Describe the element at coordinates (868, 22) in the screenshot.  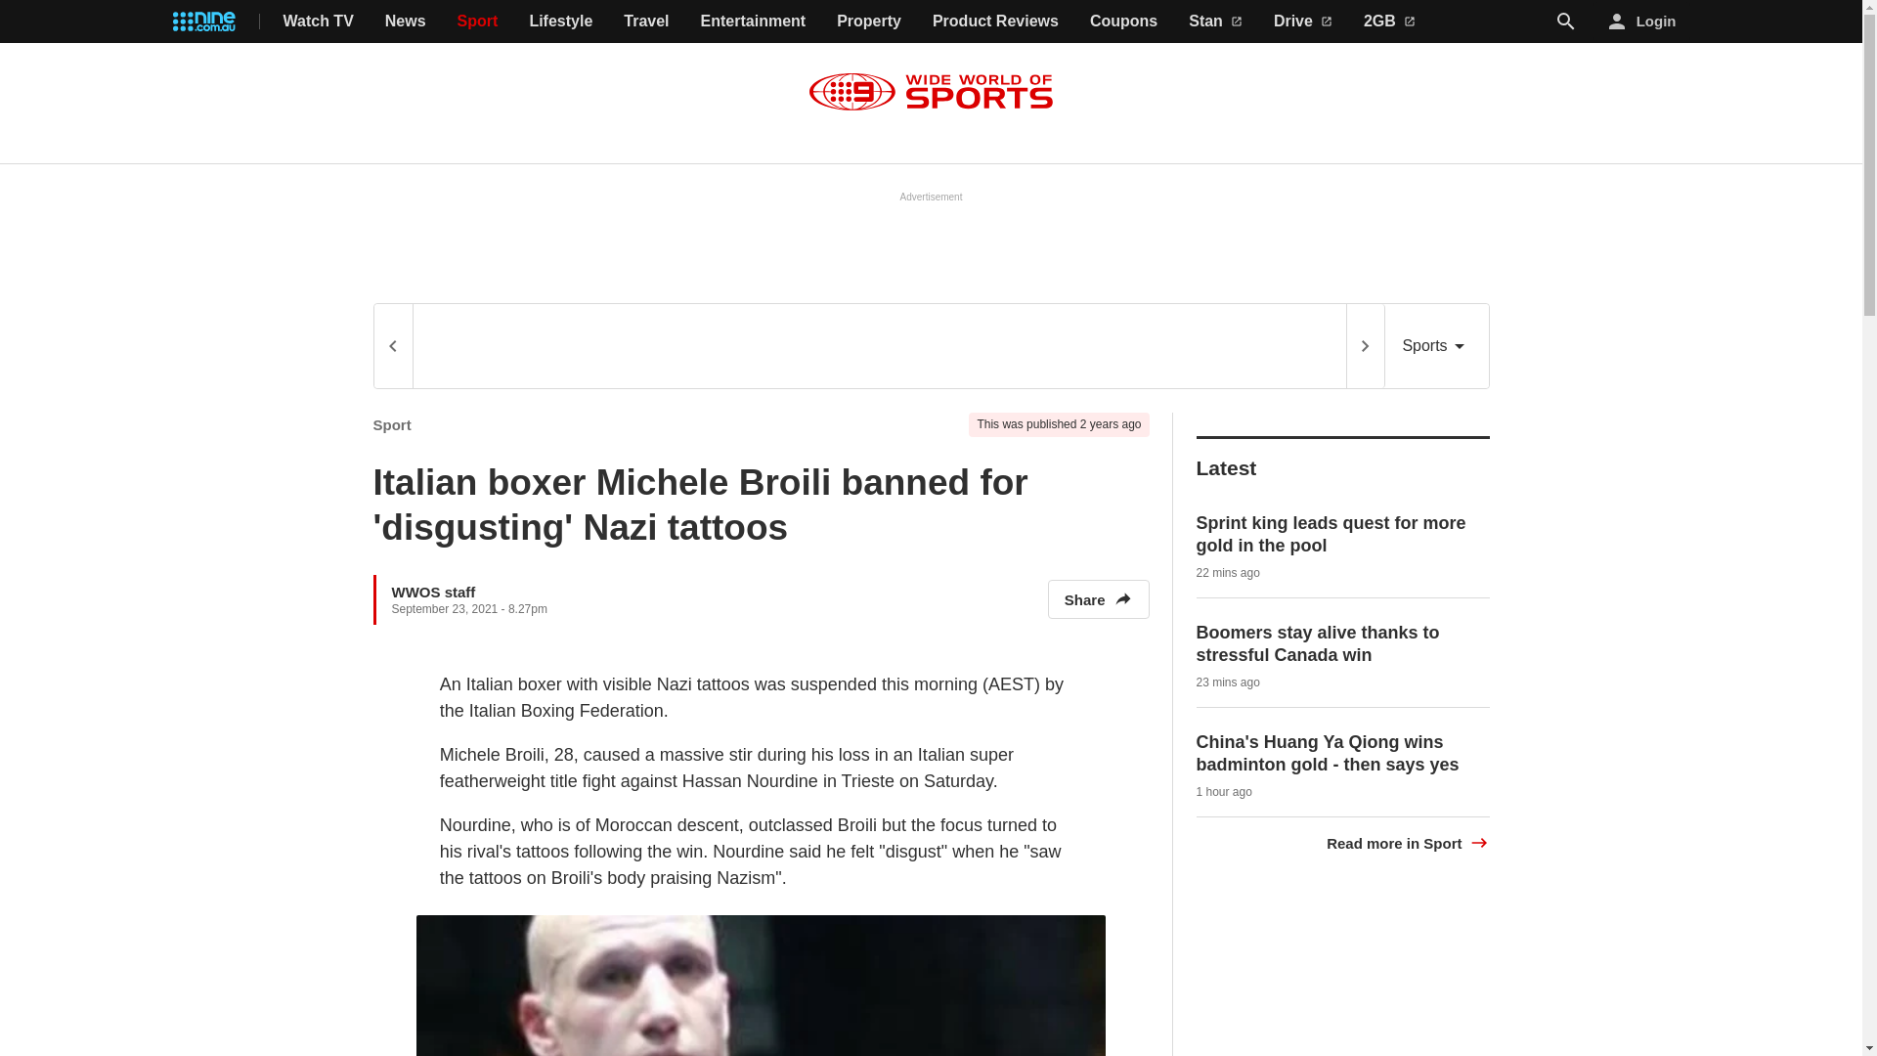
I see `Property` at that location.